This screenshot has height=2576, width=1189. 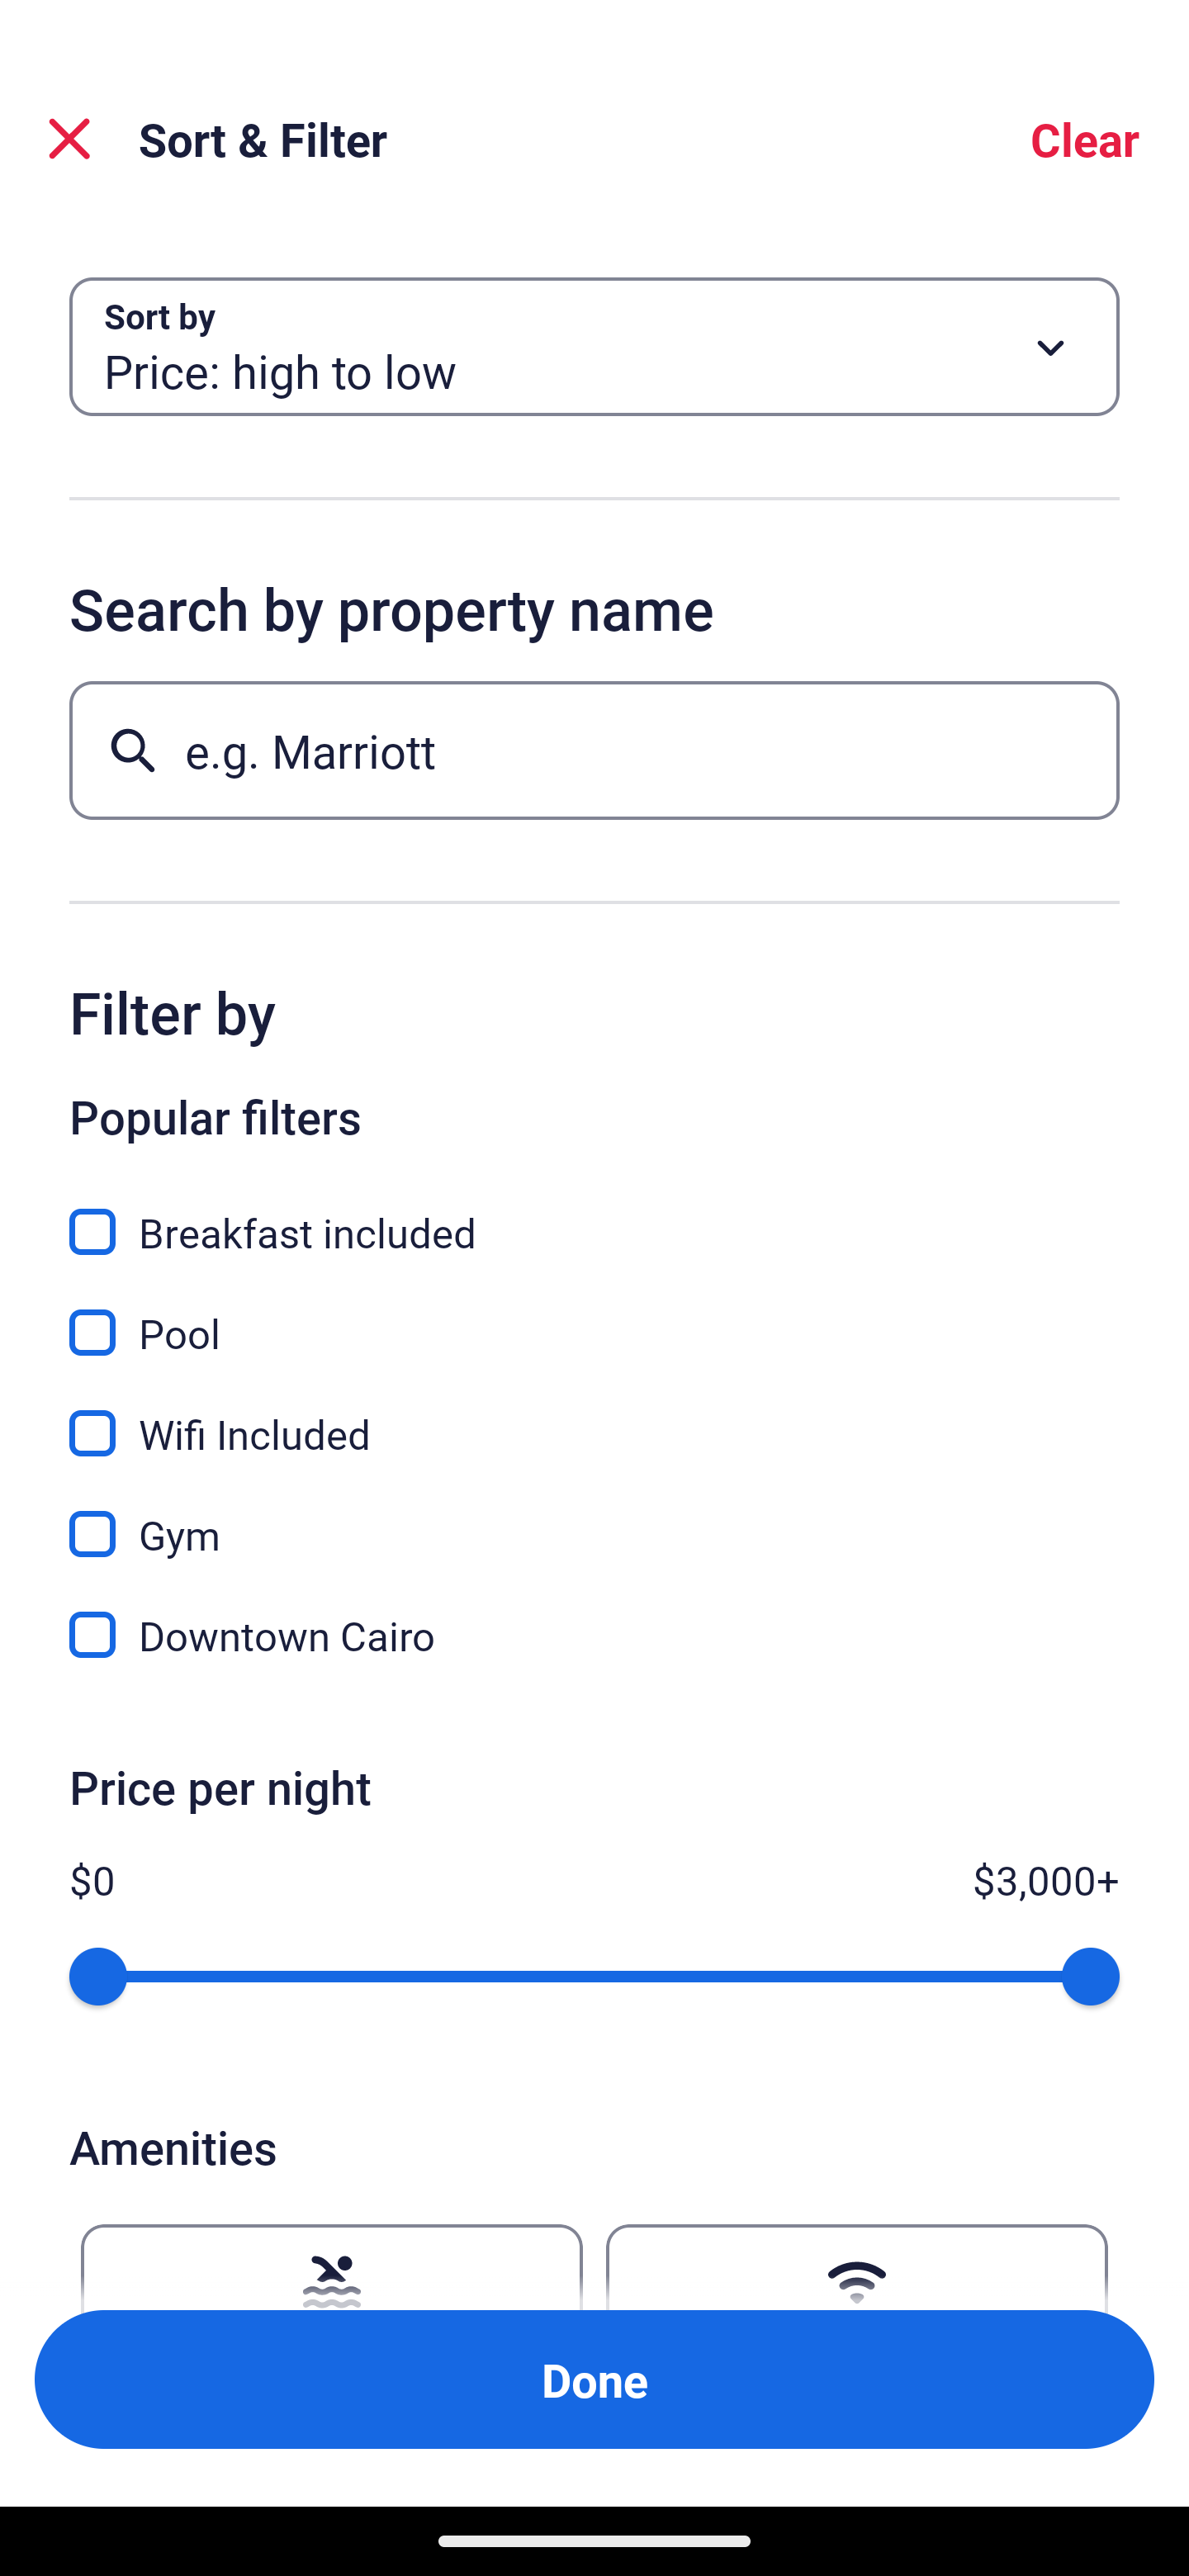 What do you see at coordinates (594, 347) in the screenshot?
I see `Sort by Button Price: high to low` at bounding box center [594, 347].